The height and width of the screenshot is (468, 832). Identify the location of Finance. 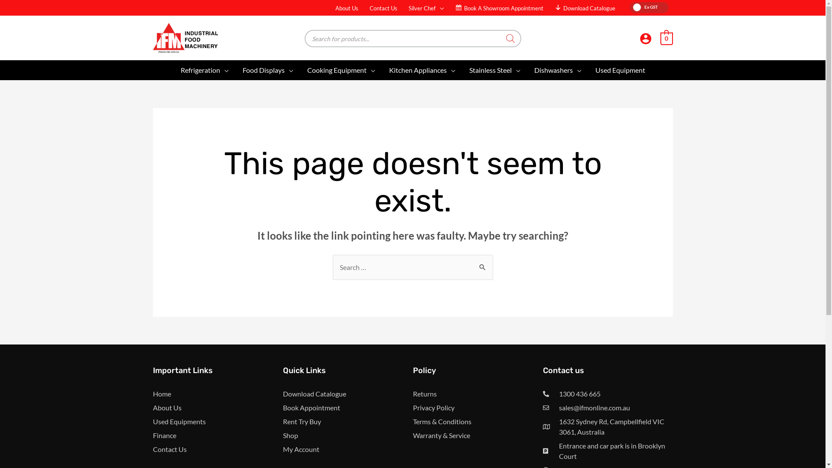
(218, 435).